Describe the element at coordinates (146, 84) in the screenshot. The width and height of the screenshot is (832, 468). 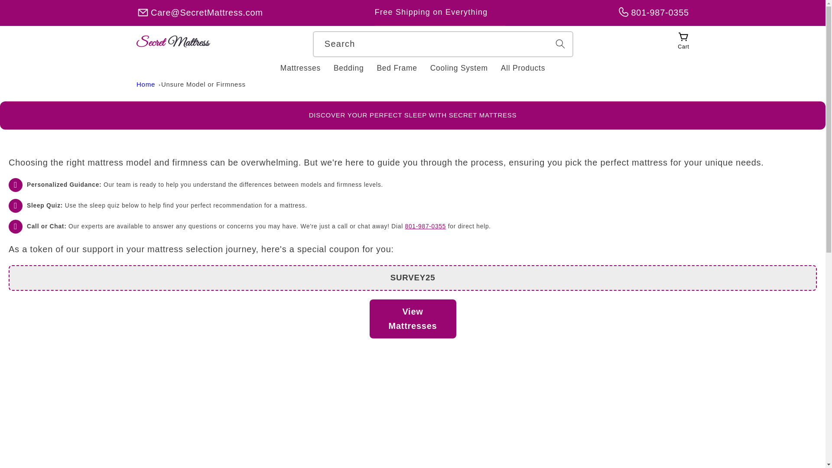
I see `Home` at that location.